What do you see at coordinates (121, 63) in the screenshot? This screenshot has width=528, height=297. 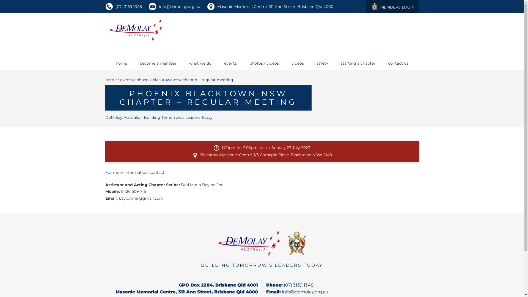 I see `home` at bounding box center [121, 63].